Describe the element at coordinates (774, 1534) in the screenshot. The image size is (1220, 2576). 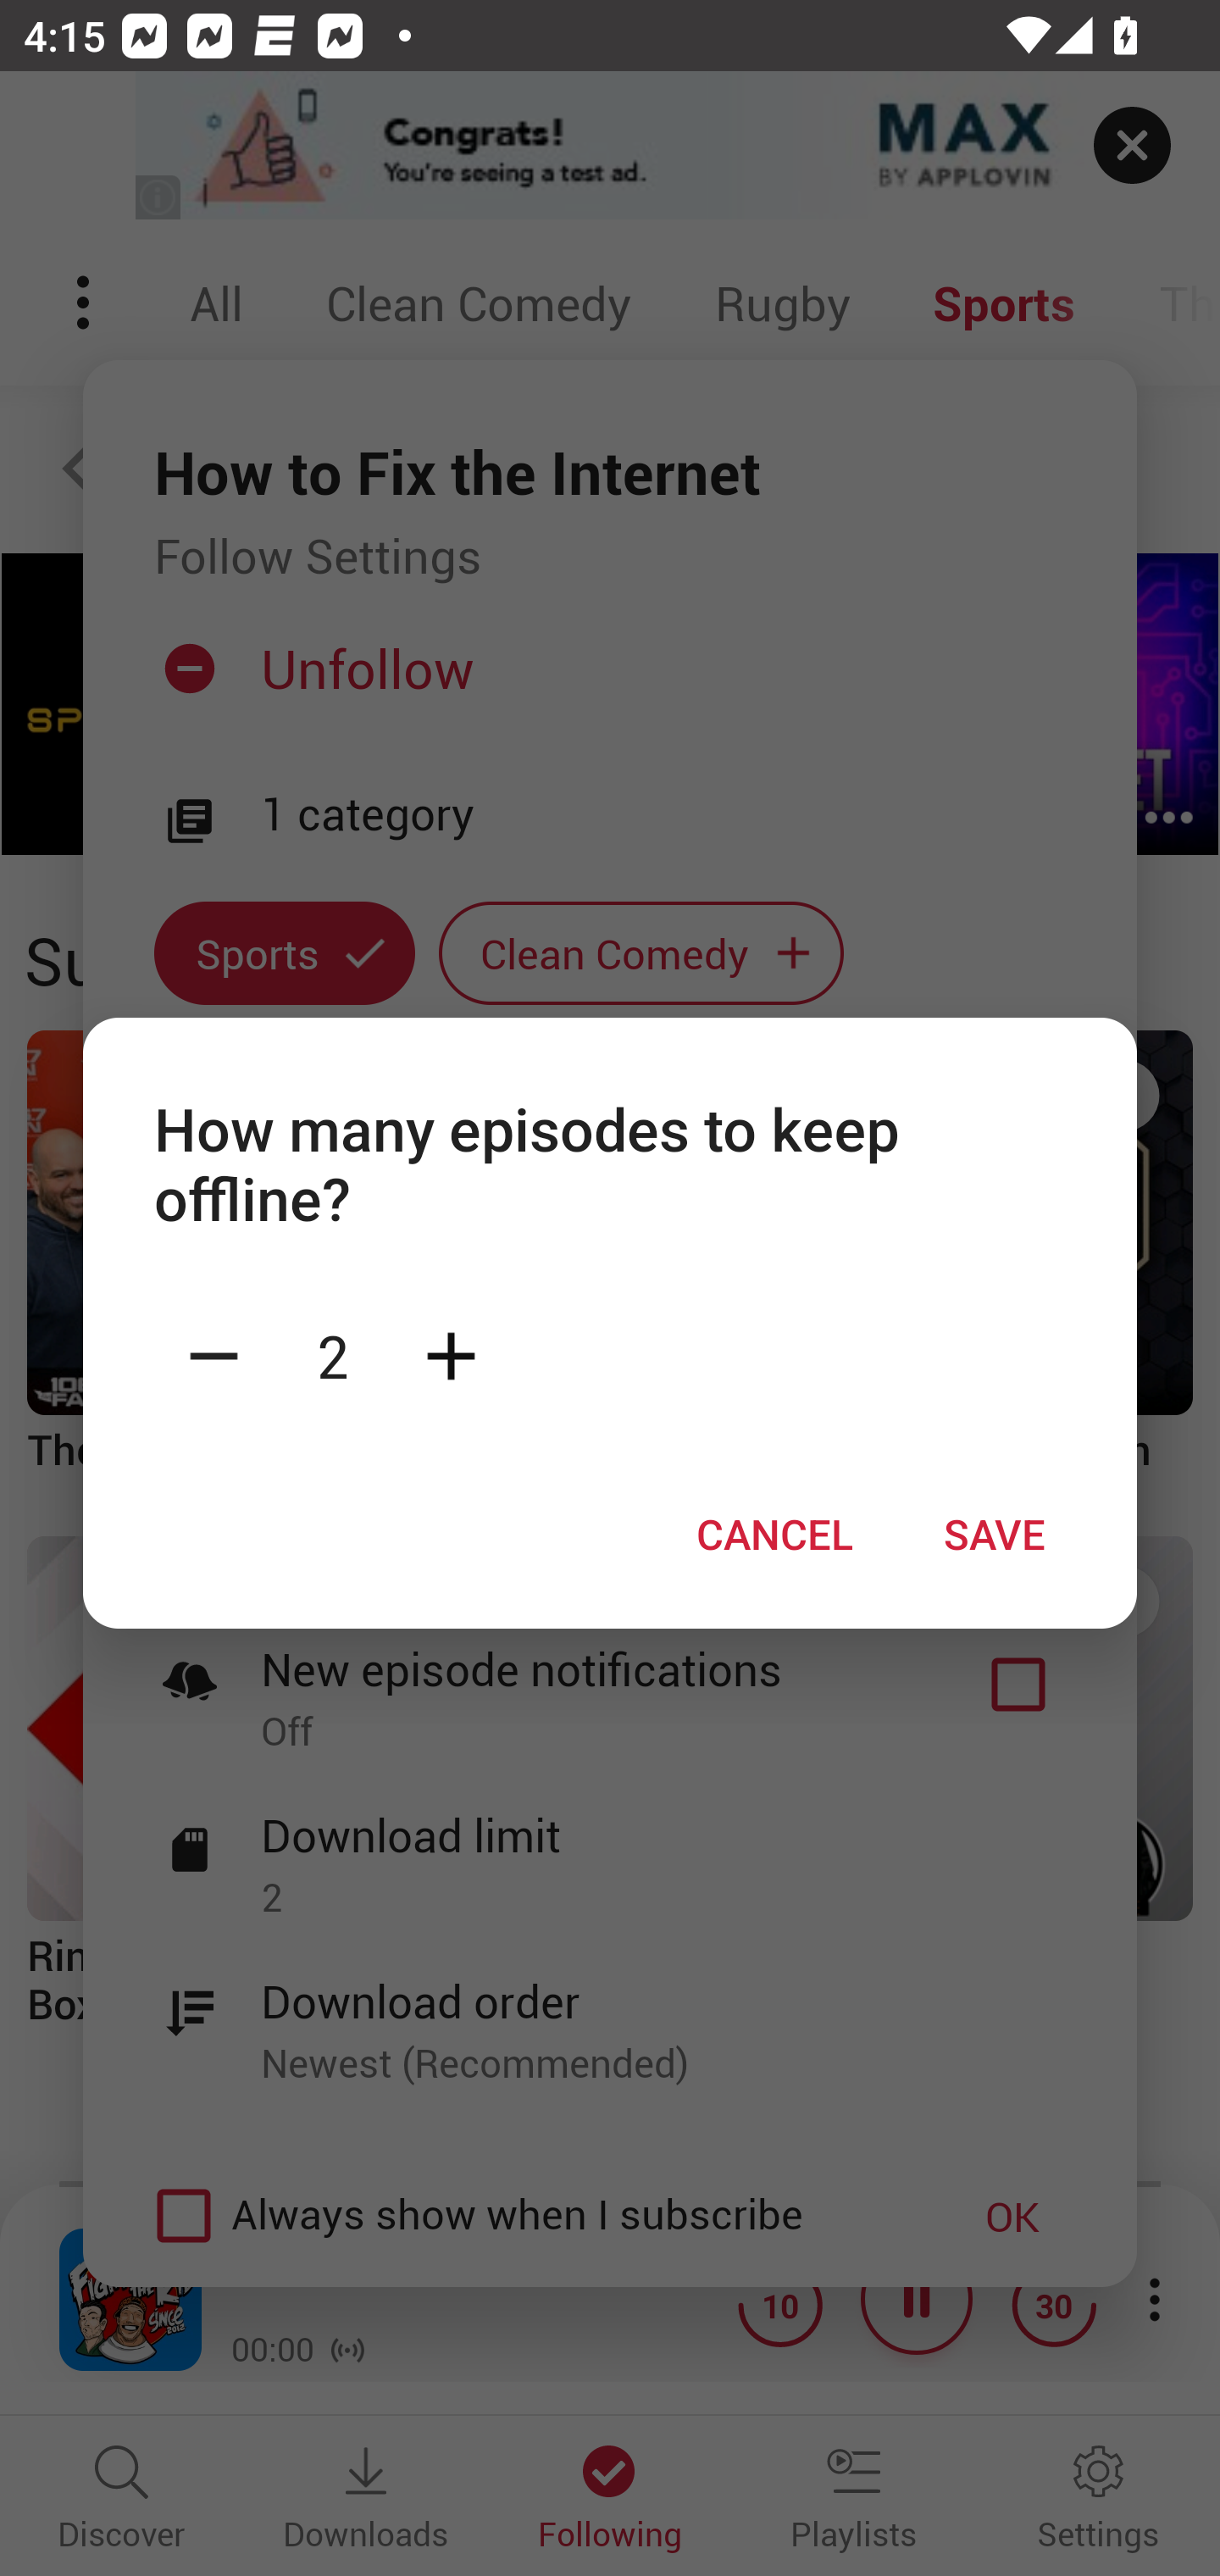
I see `CANCEL` at that location.